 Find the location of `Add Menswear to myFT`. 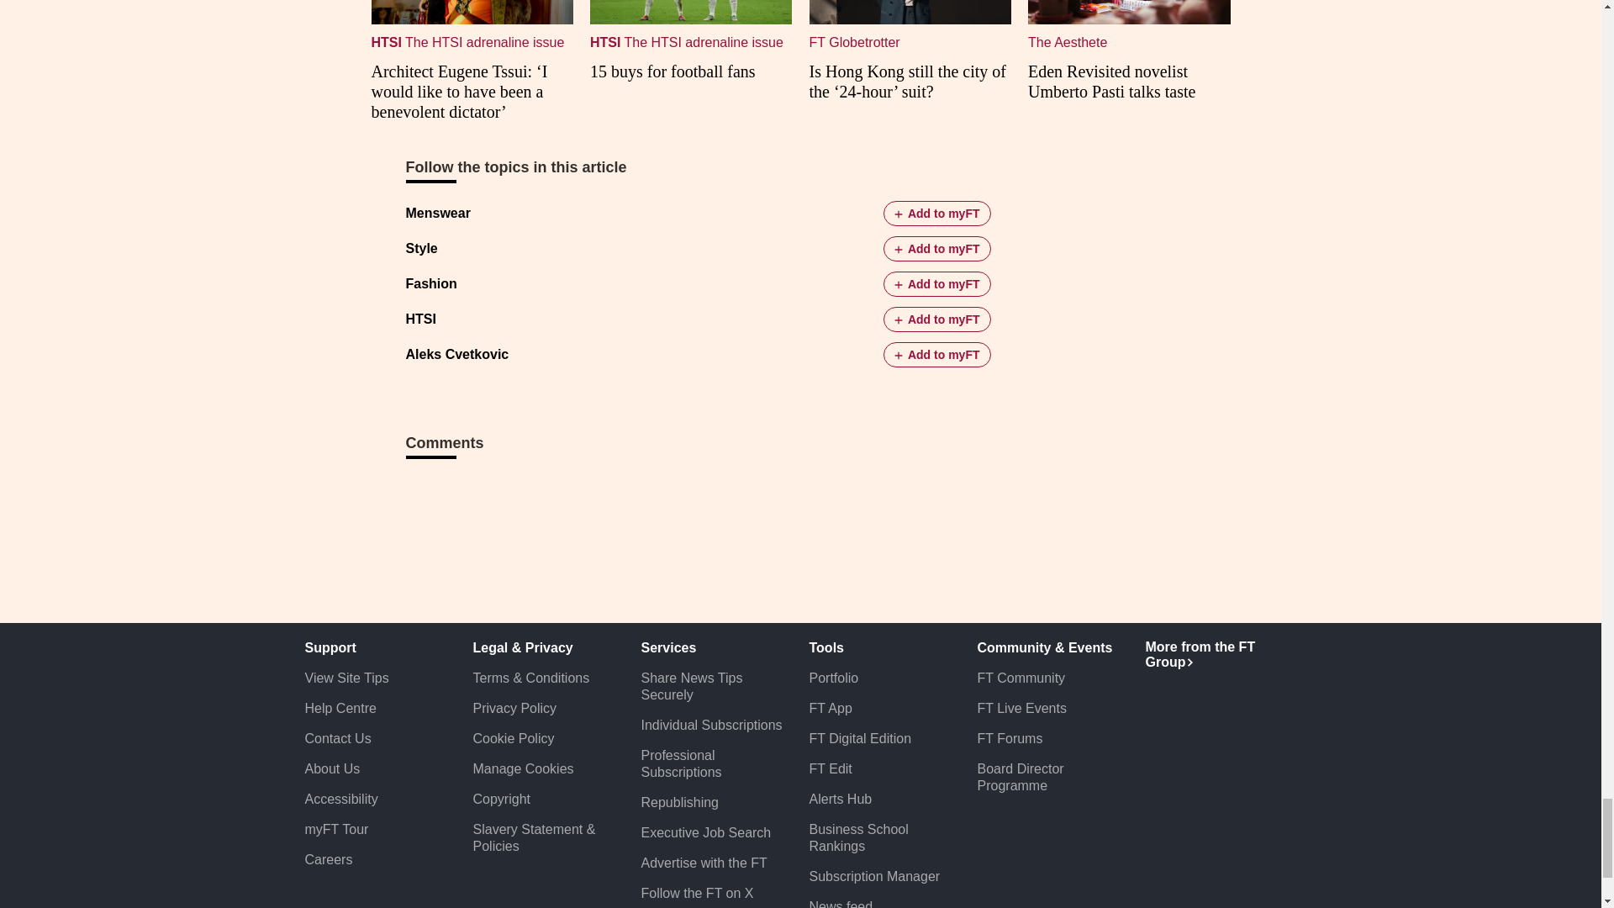

Add Menswear to myFT is located at coordinates (936, 213).